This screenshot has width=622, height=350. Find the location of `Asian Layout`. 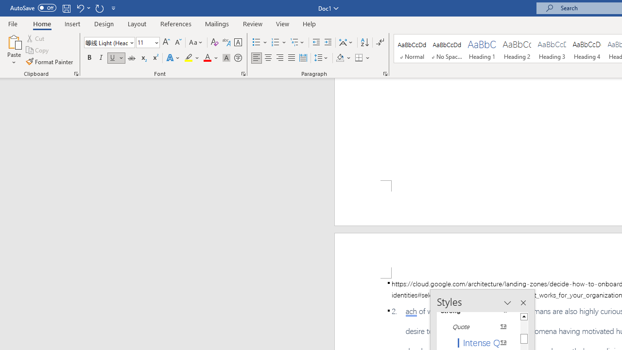

Asian Layout is located at coordinates (346, 43).